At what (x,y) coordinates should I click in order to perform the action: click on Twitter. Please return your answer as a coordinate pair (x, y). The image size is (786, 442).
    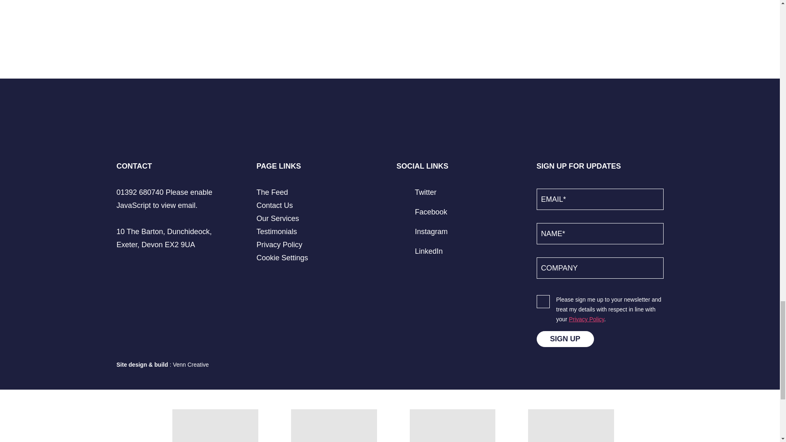
    Looking at the image, I should click on (416, 192).